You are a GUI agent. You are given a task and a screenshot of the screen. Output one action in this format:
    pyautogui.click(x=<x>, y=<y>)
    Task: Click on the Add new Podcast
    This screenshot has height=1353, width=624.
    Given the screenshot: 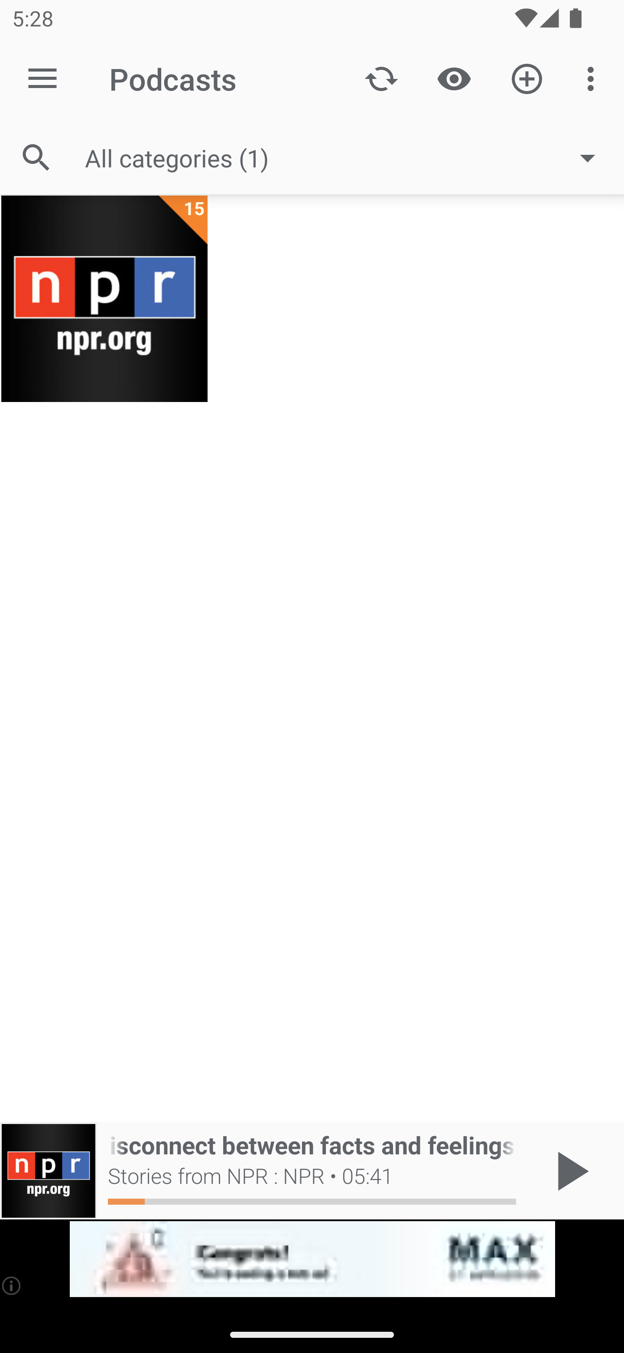 What is the action you would take?
    pyautogui.click(x=527, y=78)
    